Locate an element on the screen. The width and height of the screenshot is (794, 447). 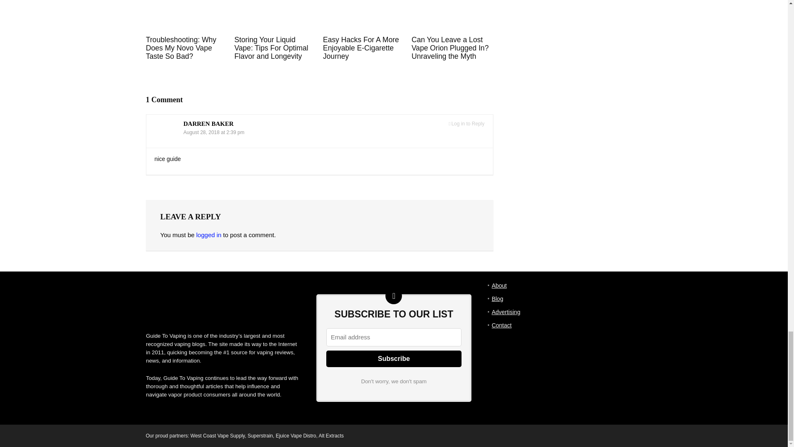
logged in is located at coordinates (208, 235).